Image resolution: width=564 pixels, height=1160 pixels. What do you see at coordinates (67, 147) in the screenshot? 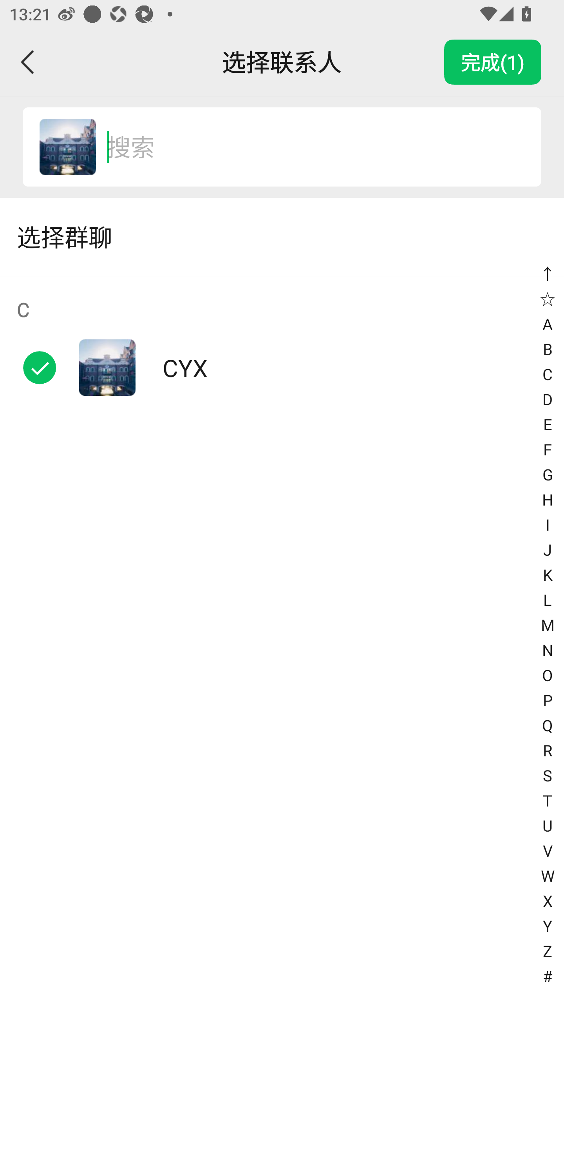
I see `CYX` at bounding box center [67, 147].